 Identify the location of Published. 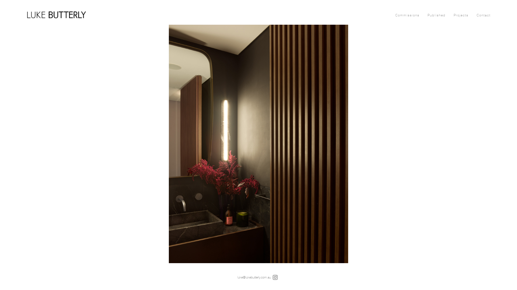
(437, 15).